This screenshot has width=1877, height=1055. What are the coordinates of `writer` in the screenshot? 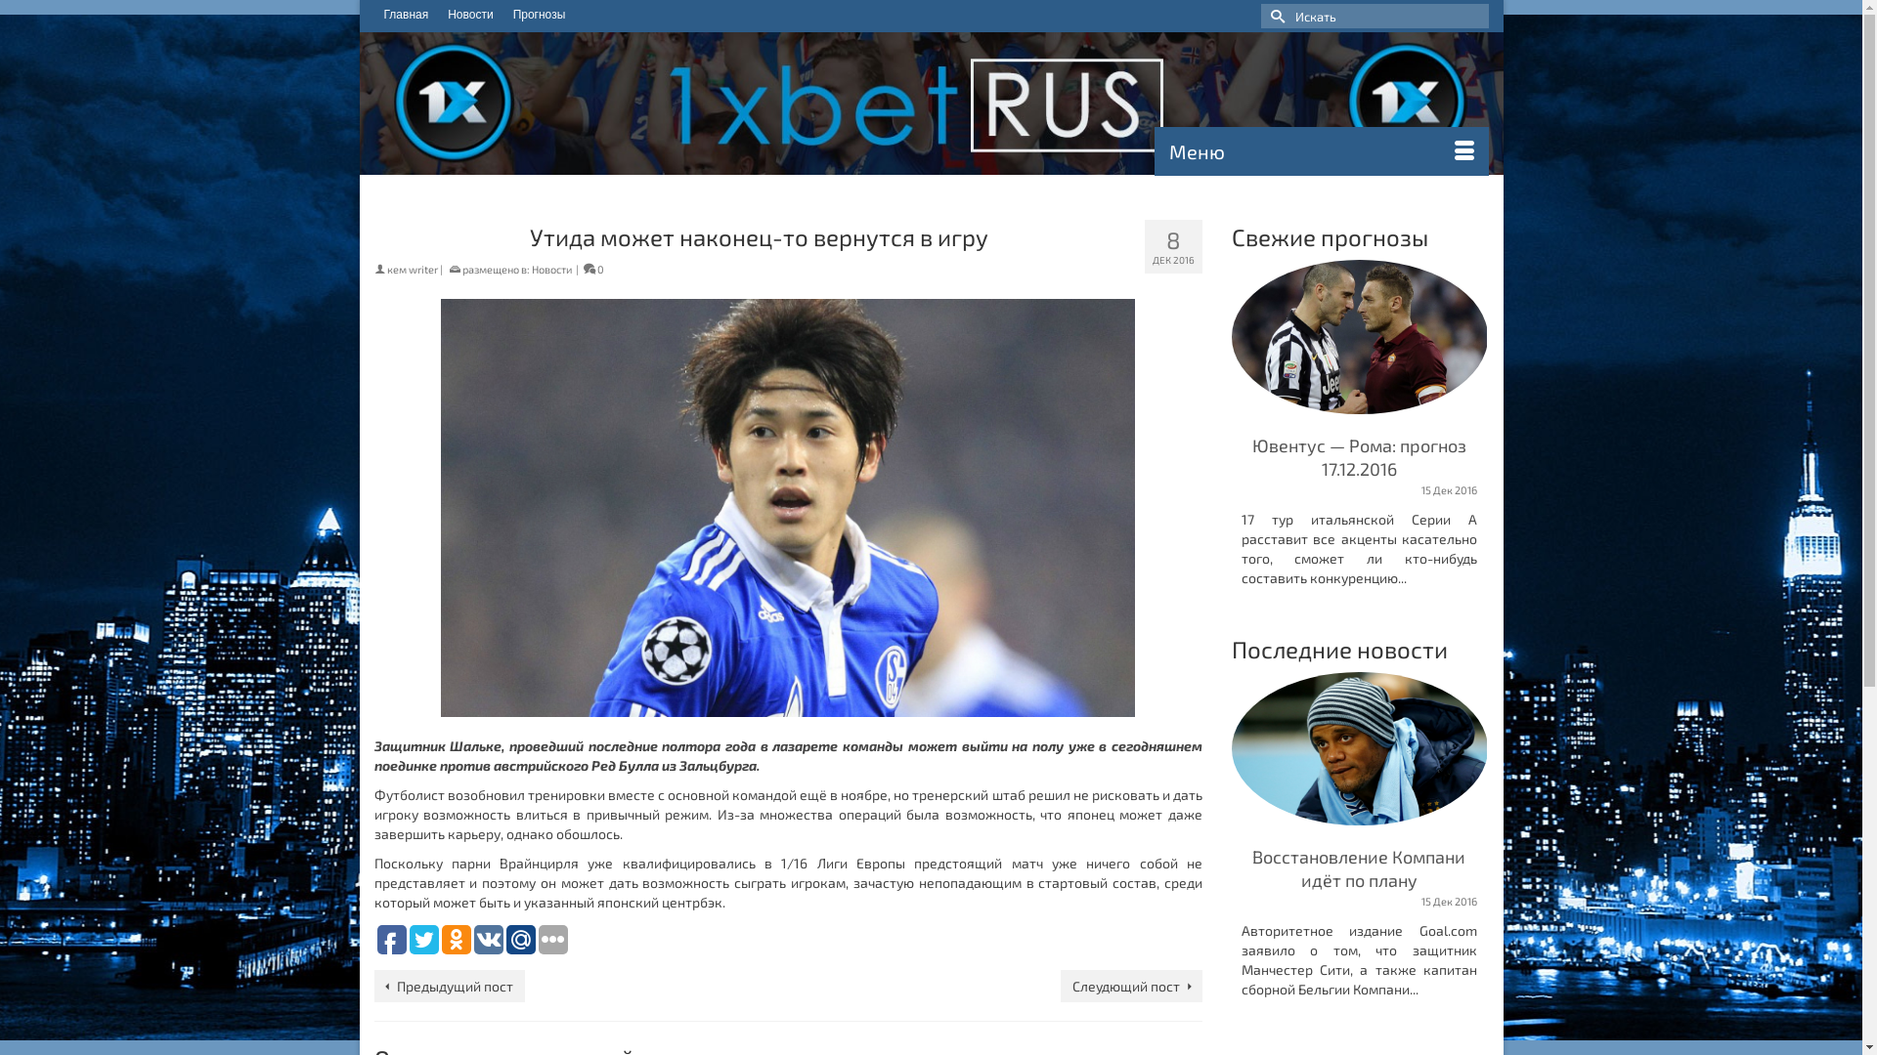 It's located at (423, 270).